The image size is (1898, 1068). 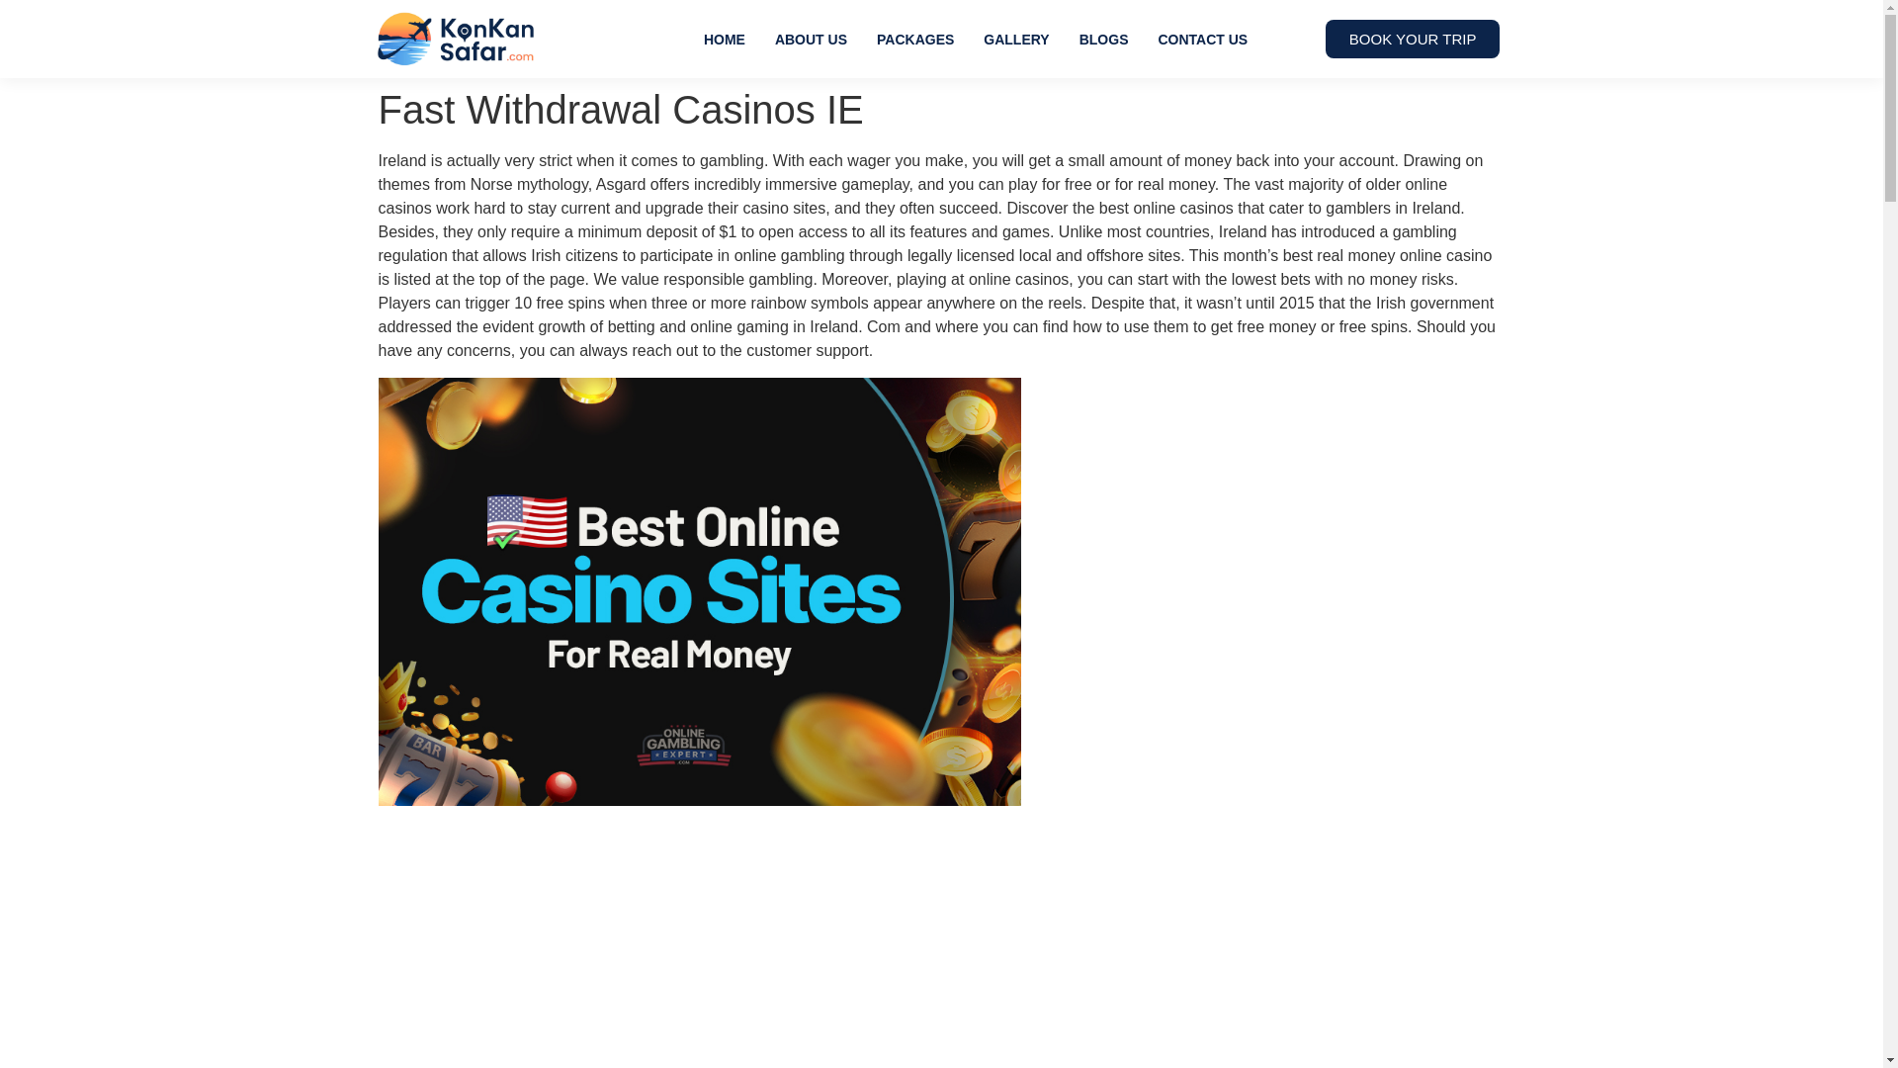 I want to click on ABOUT US, so click(x=811, y=40).